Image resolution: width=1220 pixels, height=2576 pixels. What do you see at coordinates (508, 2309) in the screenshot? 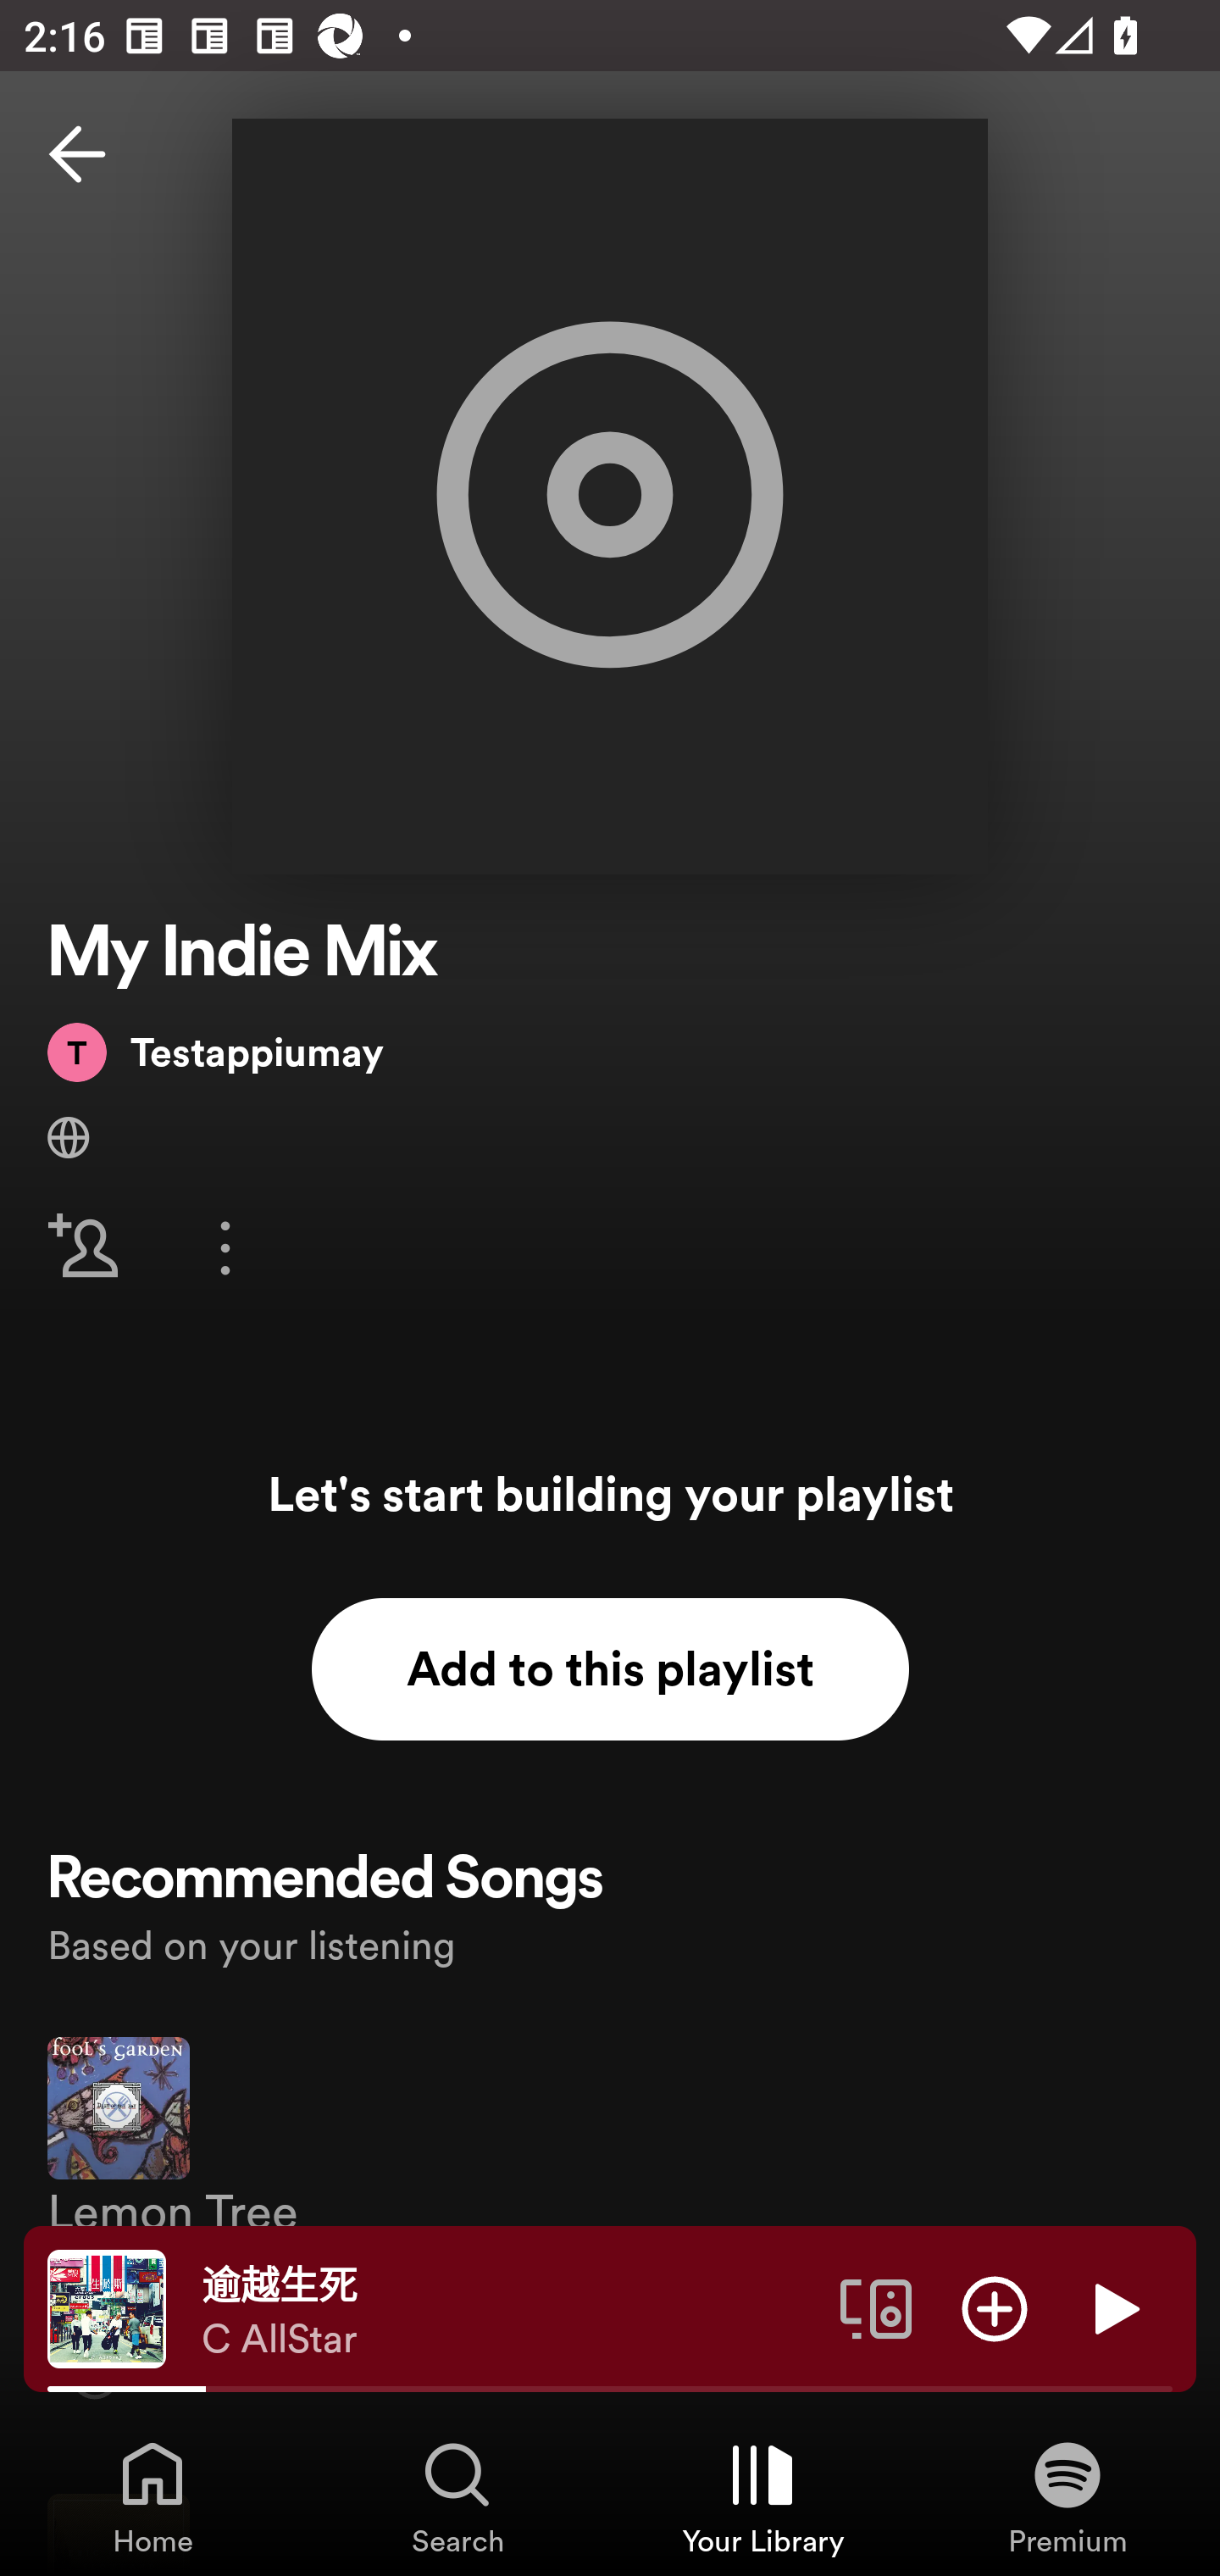
I see `逾越生死 C AllStar` at bounding box center [508, 2309].